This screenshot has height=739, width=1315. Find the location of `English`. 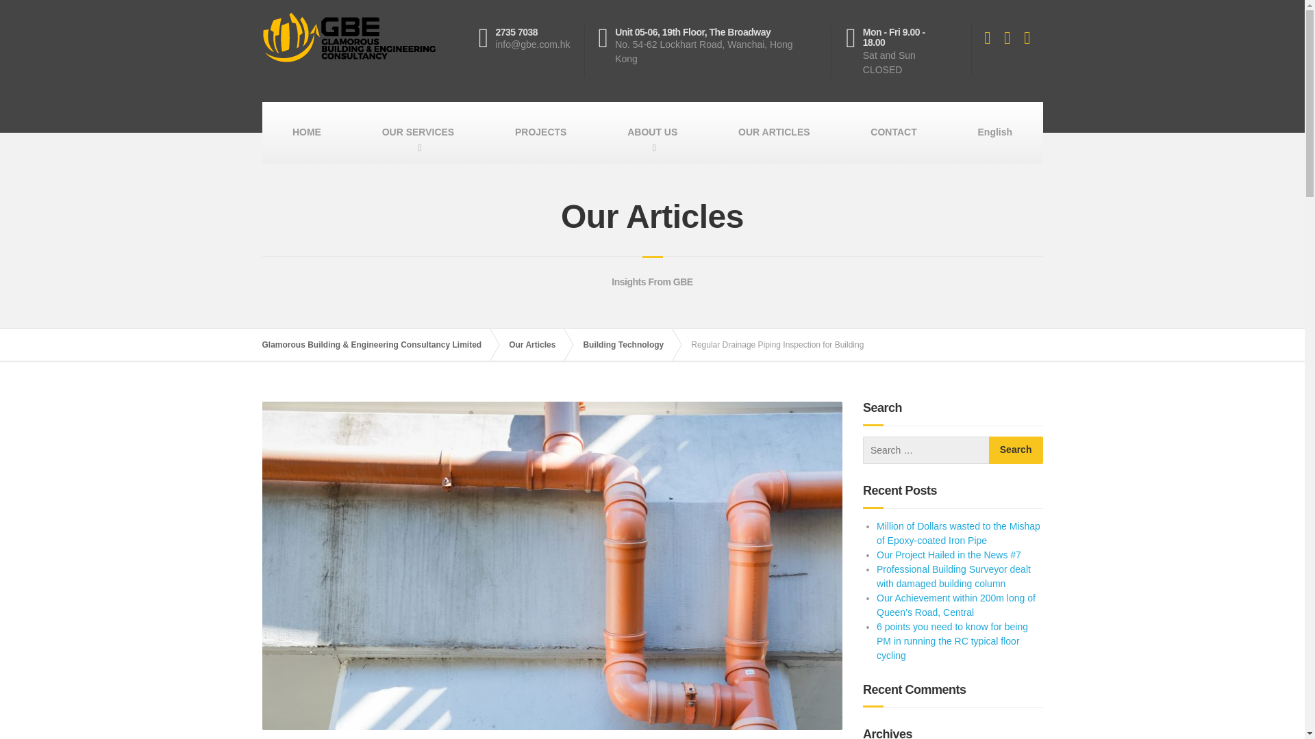

English is located at coordinates (994, 133).